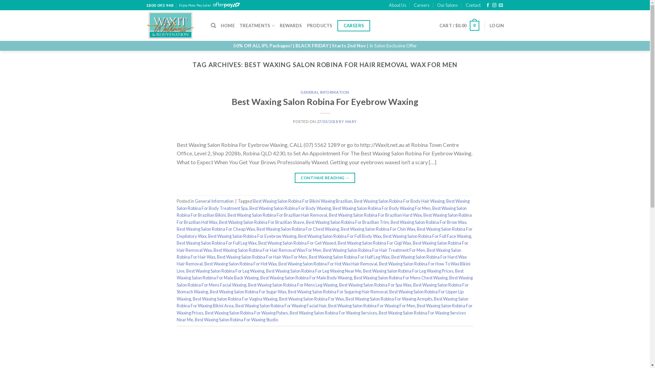 The width and height of the screenshot is (655, 368). I want to click on Best Waxing Salon Robina For Chin Wax, so click(378, 229).